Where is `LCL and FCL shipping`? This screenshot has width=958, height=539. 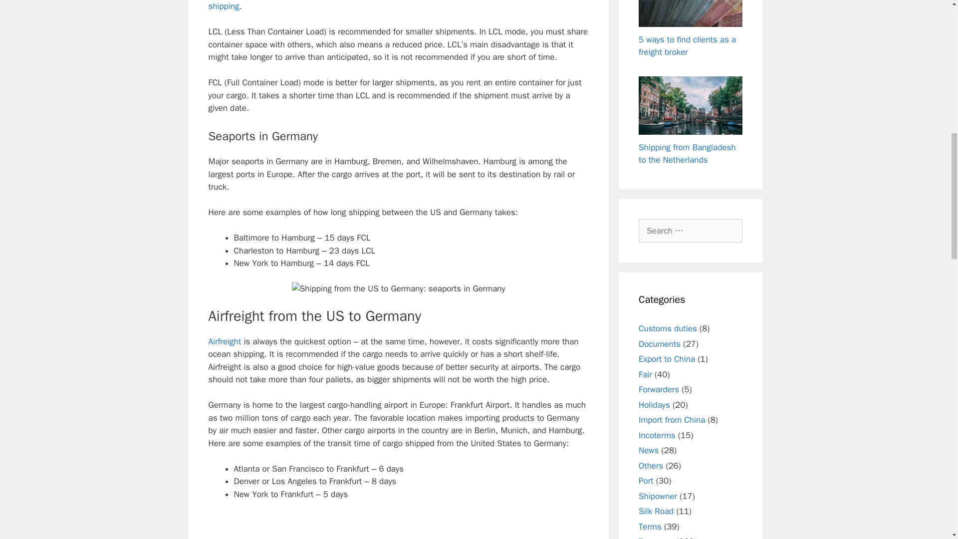
LCL and FCL shipping is located at coordinates (391, 6).